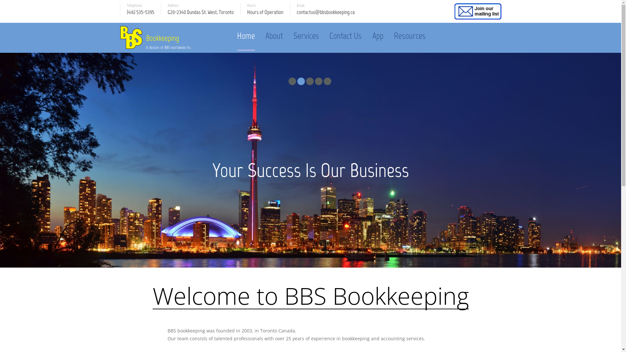  I want to click on Services, so click(306, 36).